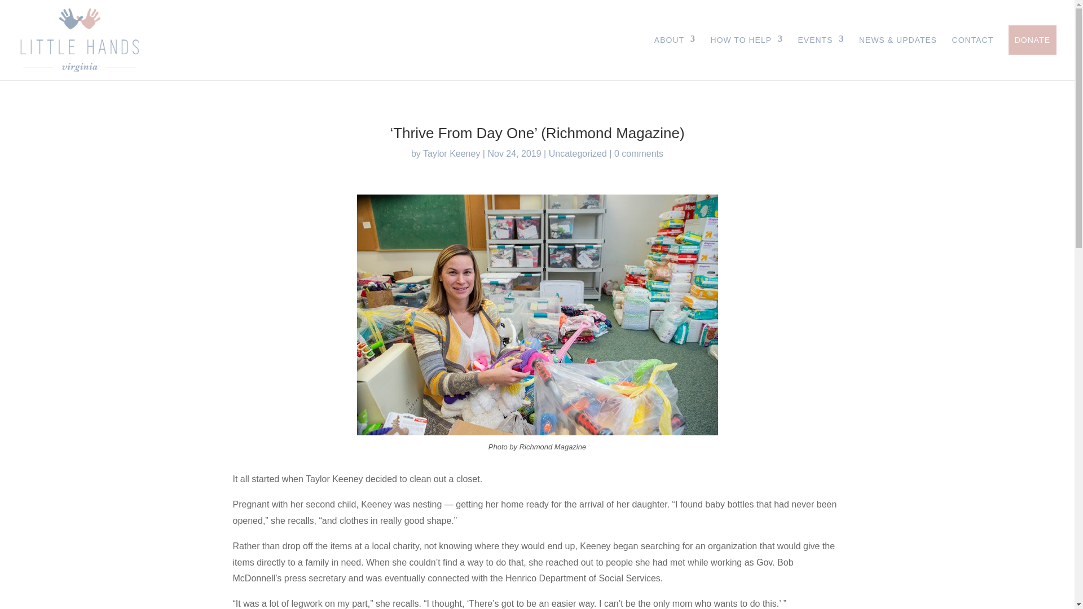 The width and height of the screenshot is (1083, 609). I want to click on HOW TO HELP, so click(747, 40).